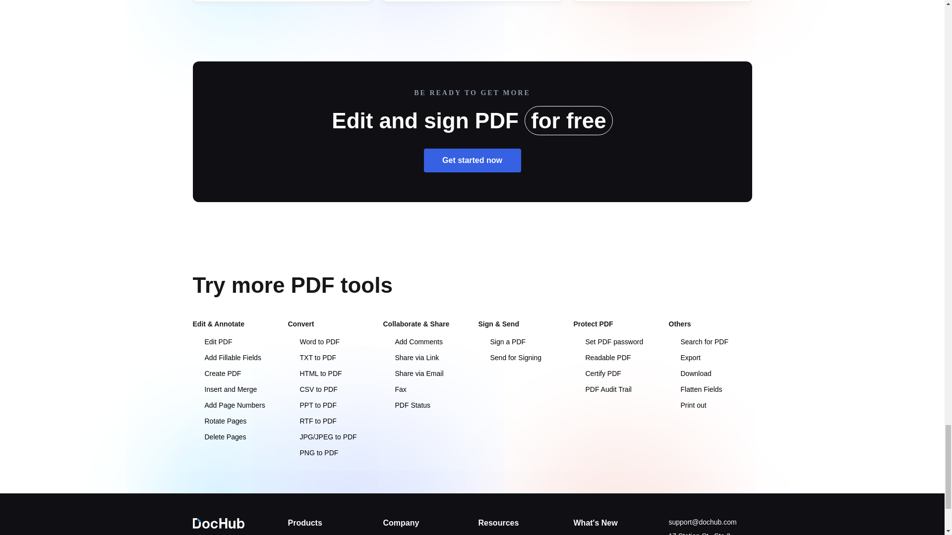 The height and width of the screenshot is (535, 952). What do you see at coordinates (219, 436) in the screenshot?
I see `Delete Pages` at bounding box center [219, 436].